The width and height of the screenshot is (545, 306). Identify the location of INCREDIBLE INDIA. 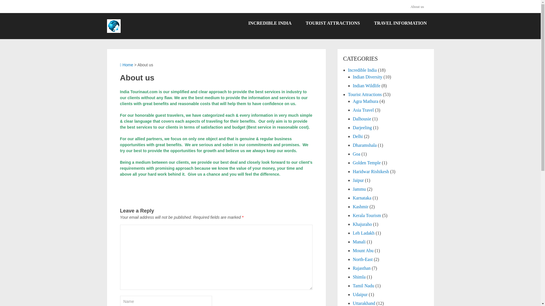
(270, 23).